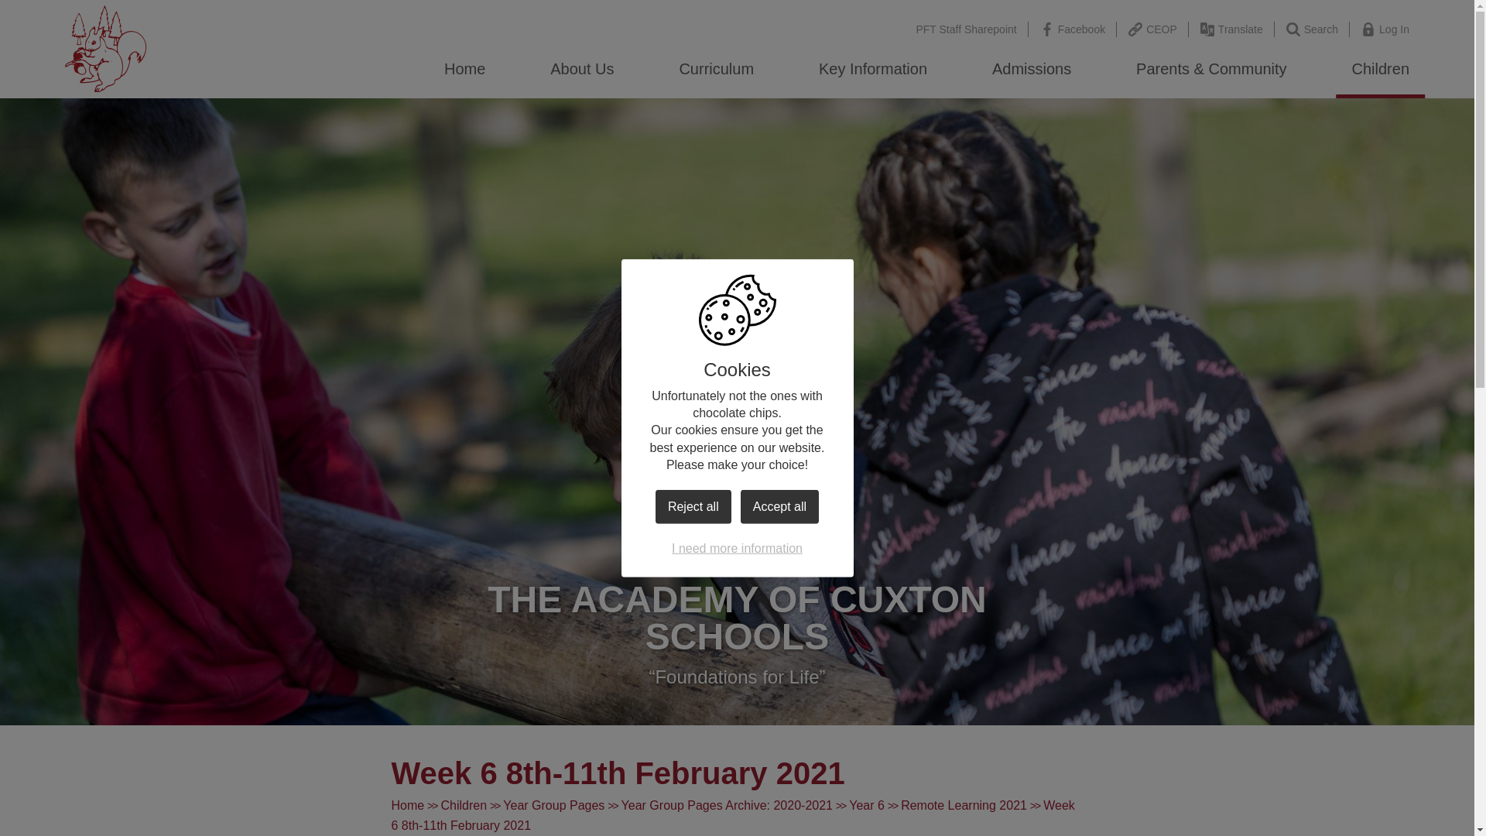  Describe the element at coordinates (582, 68) in the screenshot. I see `About Us` at that location.